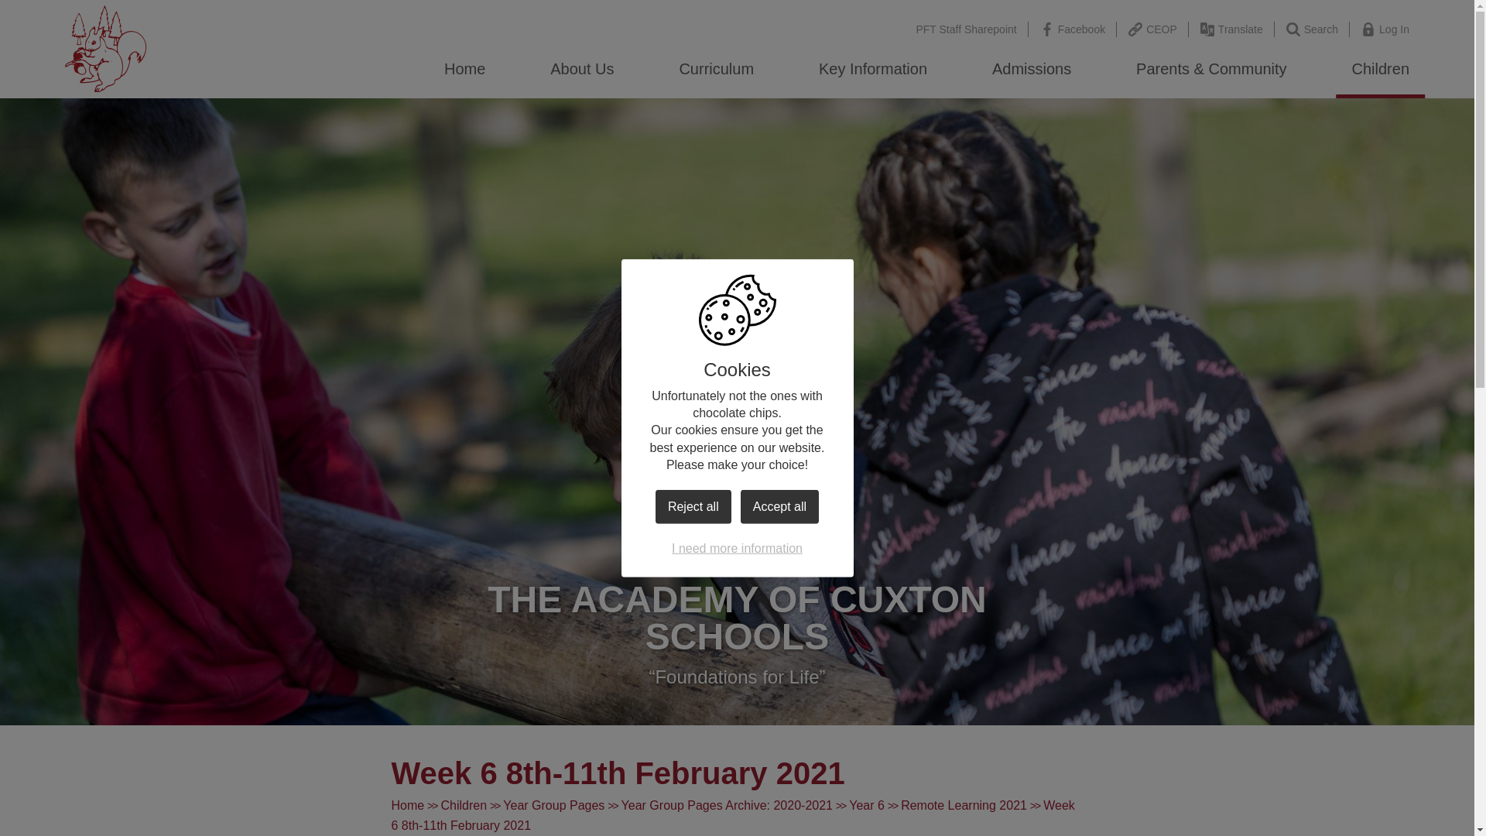  Describe the element at coordinates (582, 68) in the screenshot. I see `About Us` at that location.